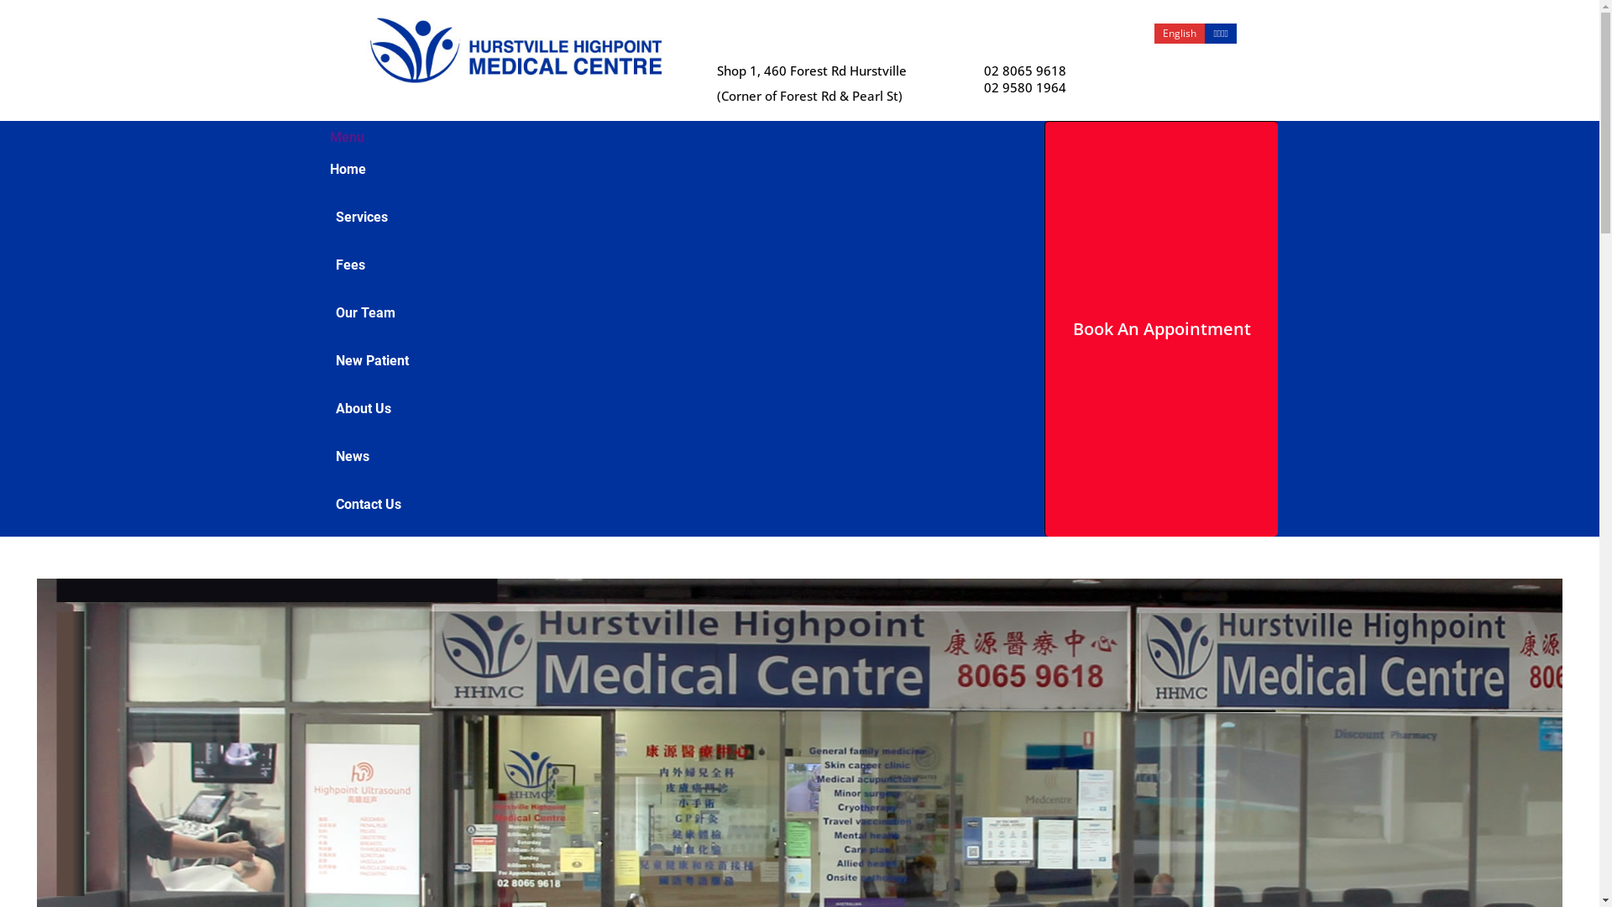 This screenshot has width=1612, height=907. I want to click on Shop 1, 460 Forest Rd Hurstville, so click(812, 71).